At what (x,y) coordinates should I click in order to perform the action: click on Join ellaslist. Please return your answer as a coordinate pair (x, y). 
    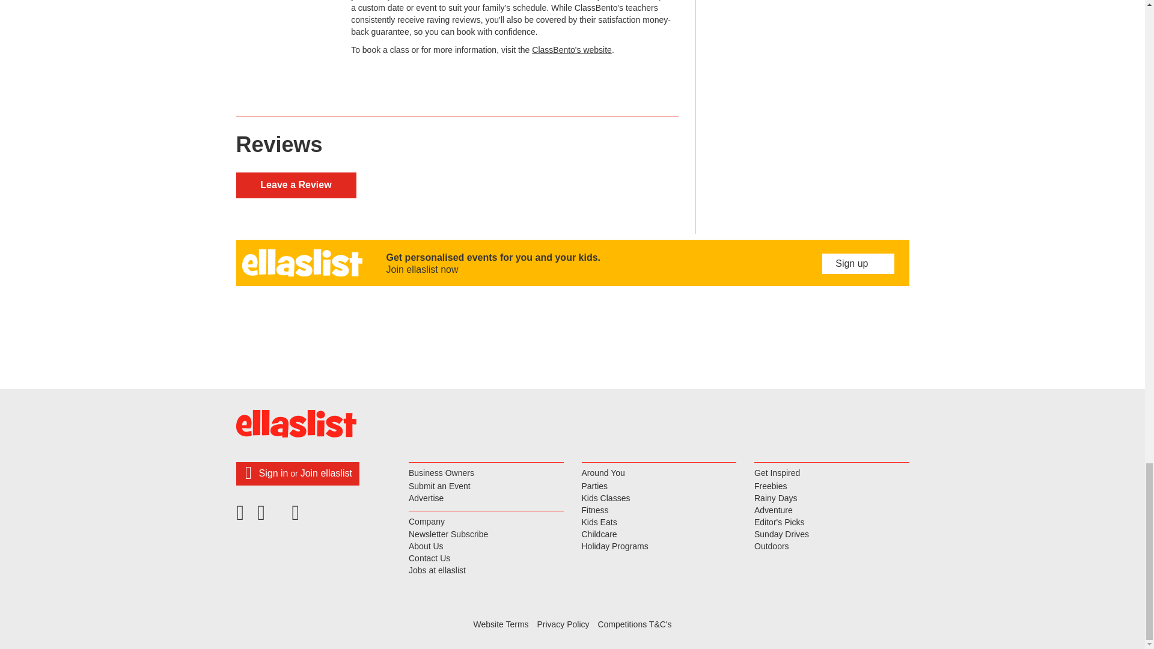
    Looking at the image, I should click on (326, 472).